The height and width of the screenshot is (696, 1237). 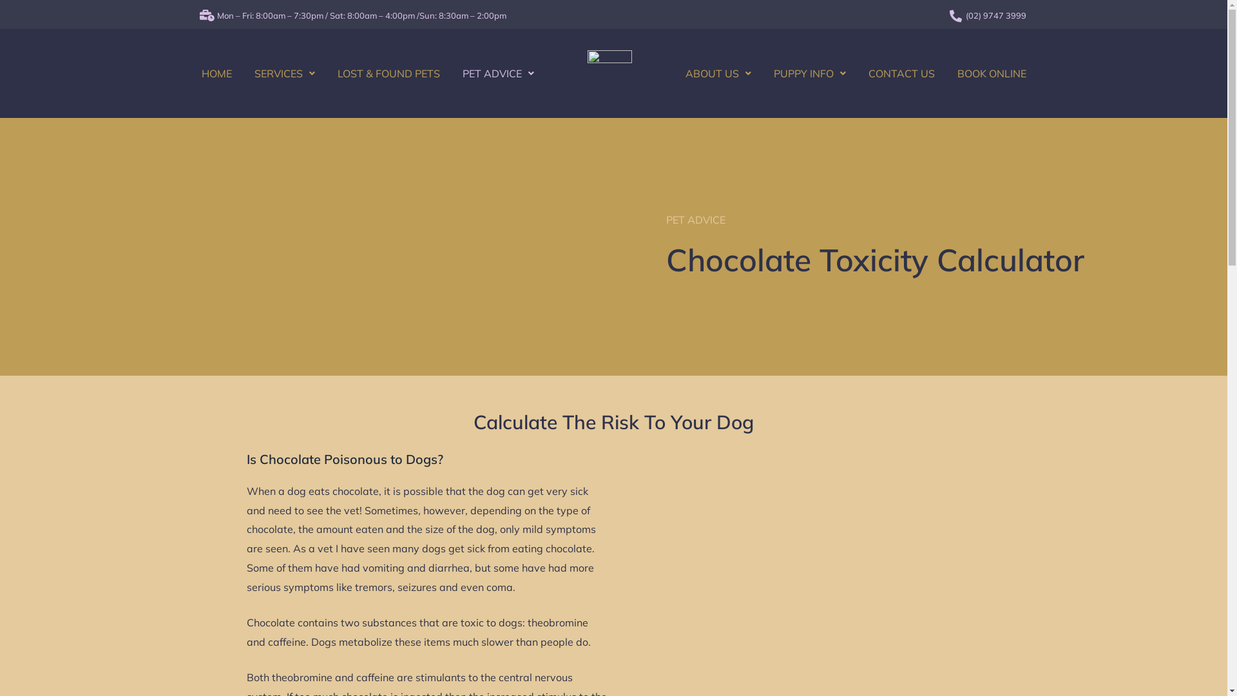 What do you see at coordinates (809, 73) in the screenshot?
I see `PUPPY INFO` at bounding box center [809, 73].